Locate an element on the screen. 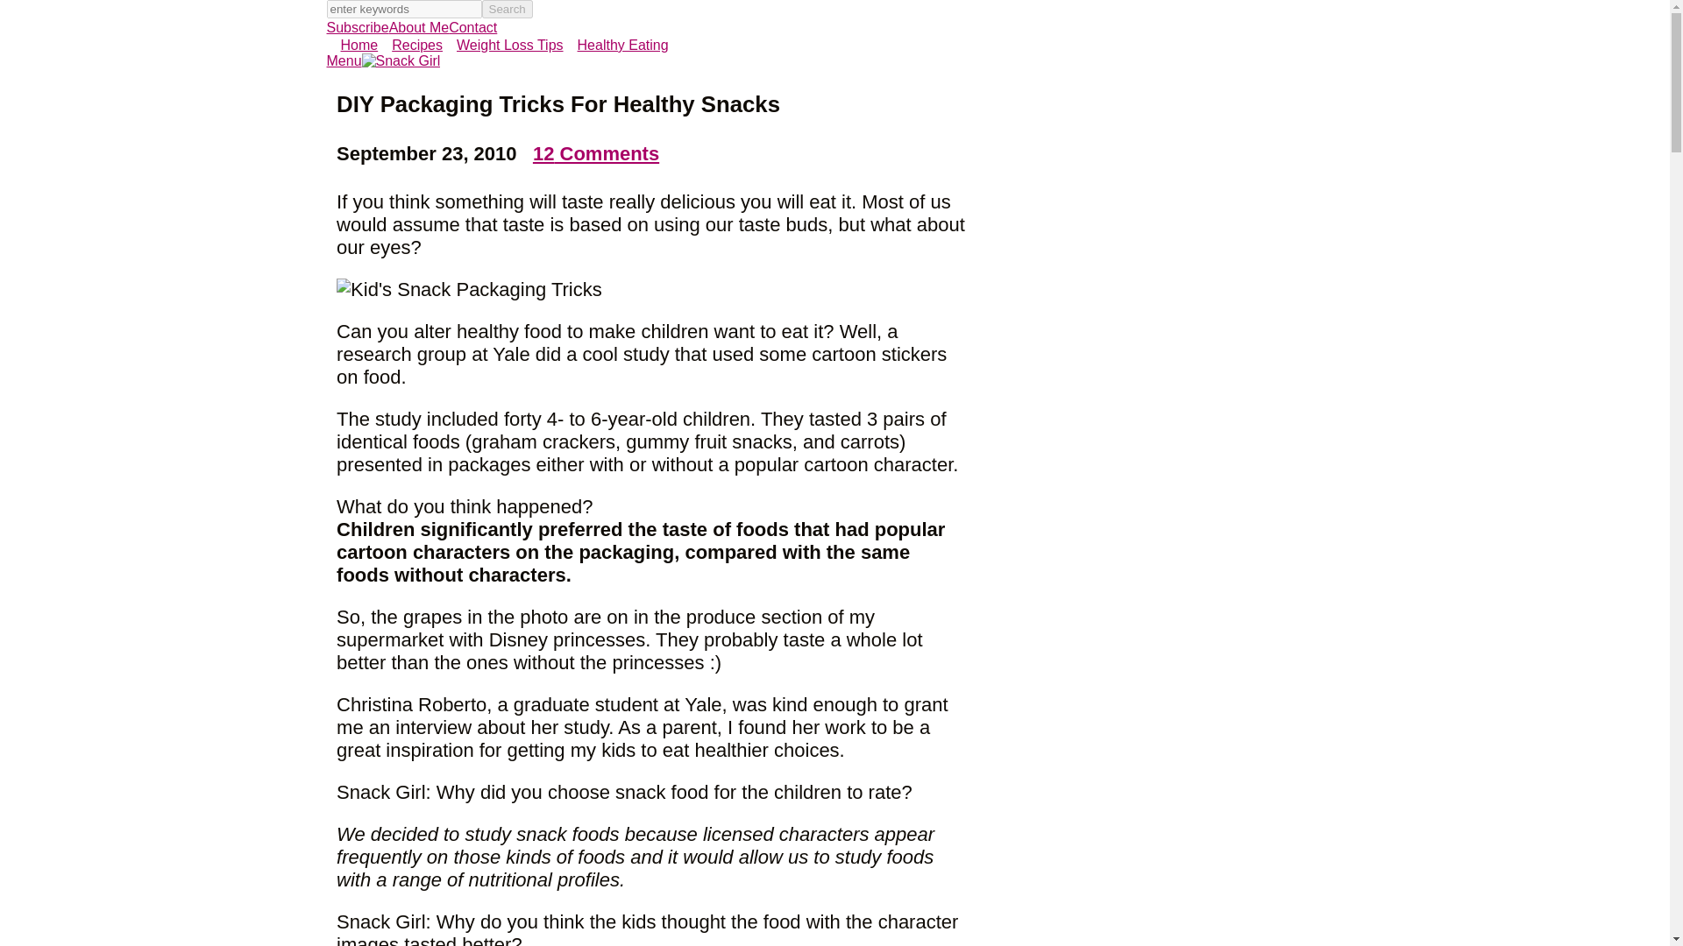 This screenshot has height=946, width=1683. 12 Comments is located at coordinates (596, 153).